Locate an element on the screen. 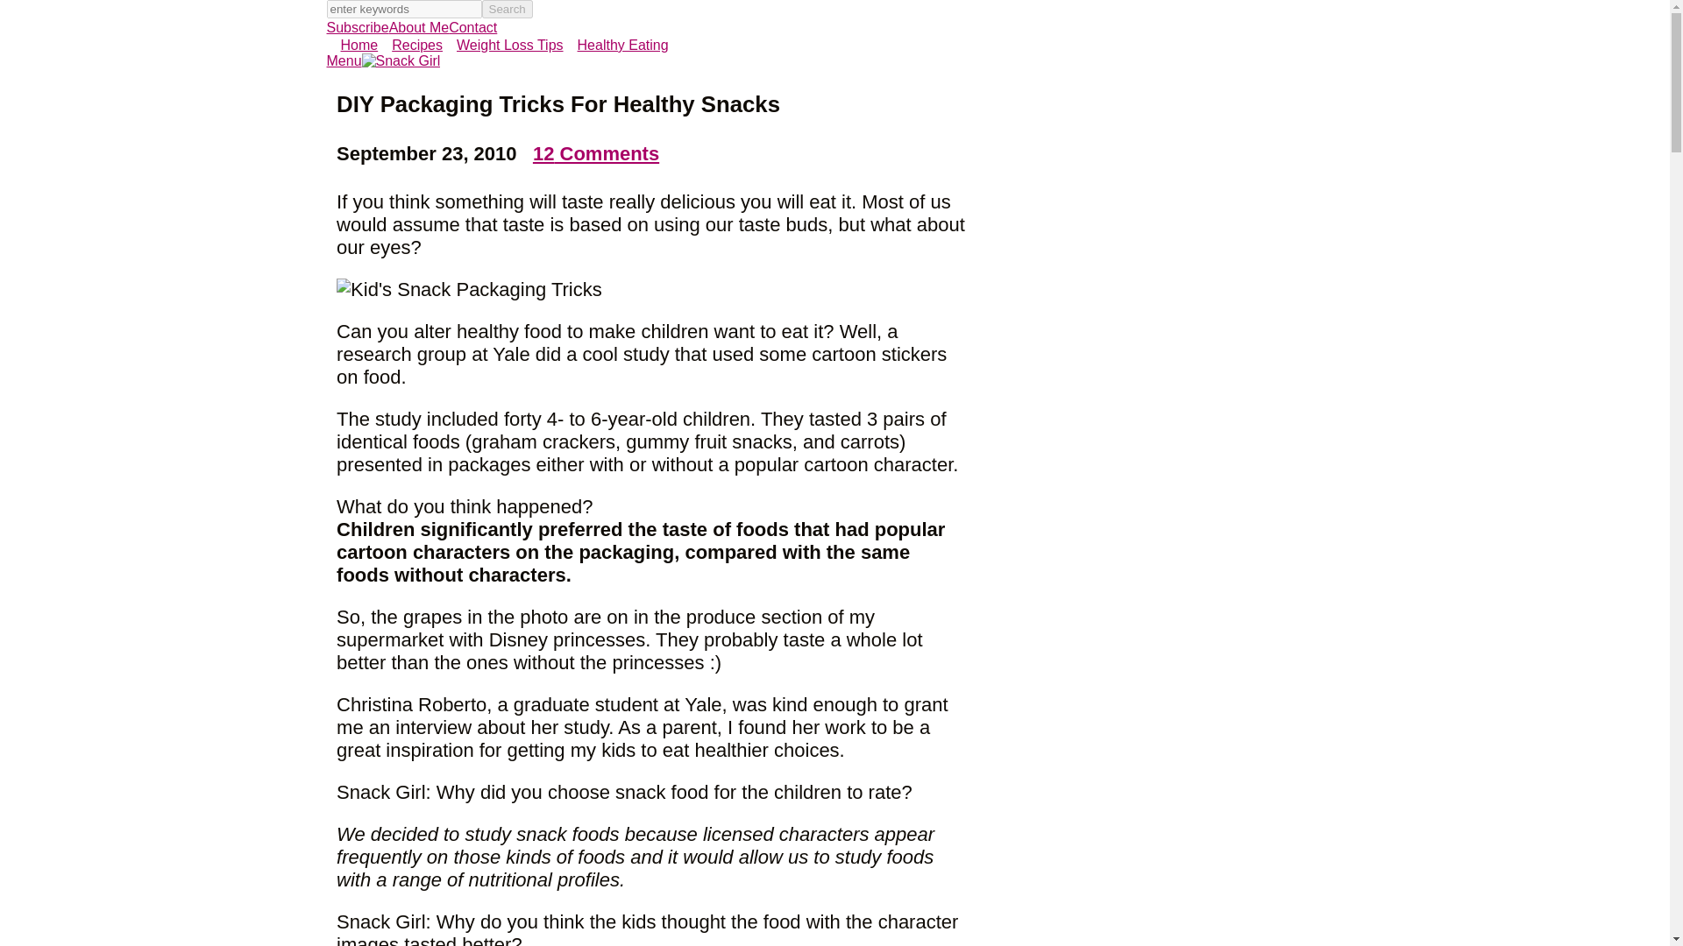 This screenshot has height=946, width=1683. 12 Comments is located at coordinates (596, 153).